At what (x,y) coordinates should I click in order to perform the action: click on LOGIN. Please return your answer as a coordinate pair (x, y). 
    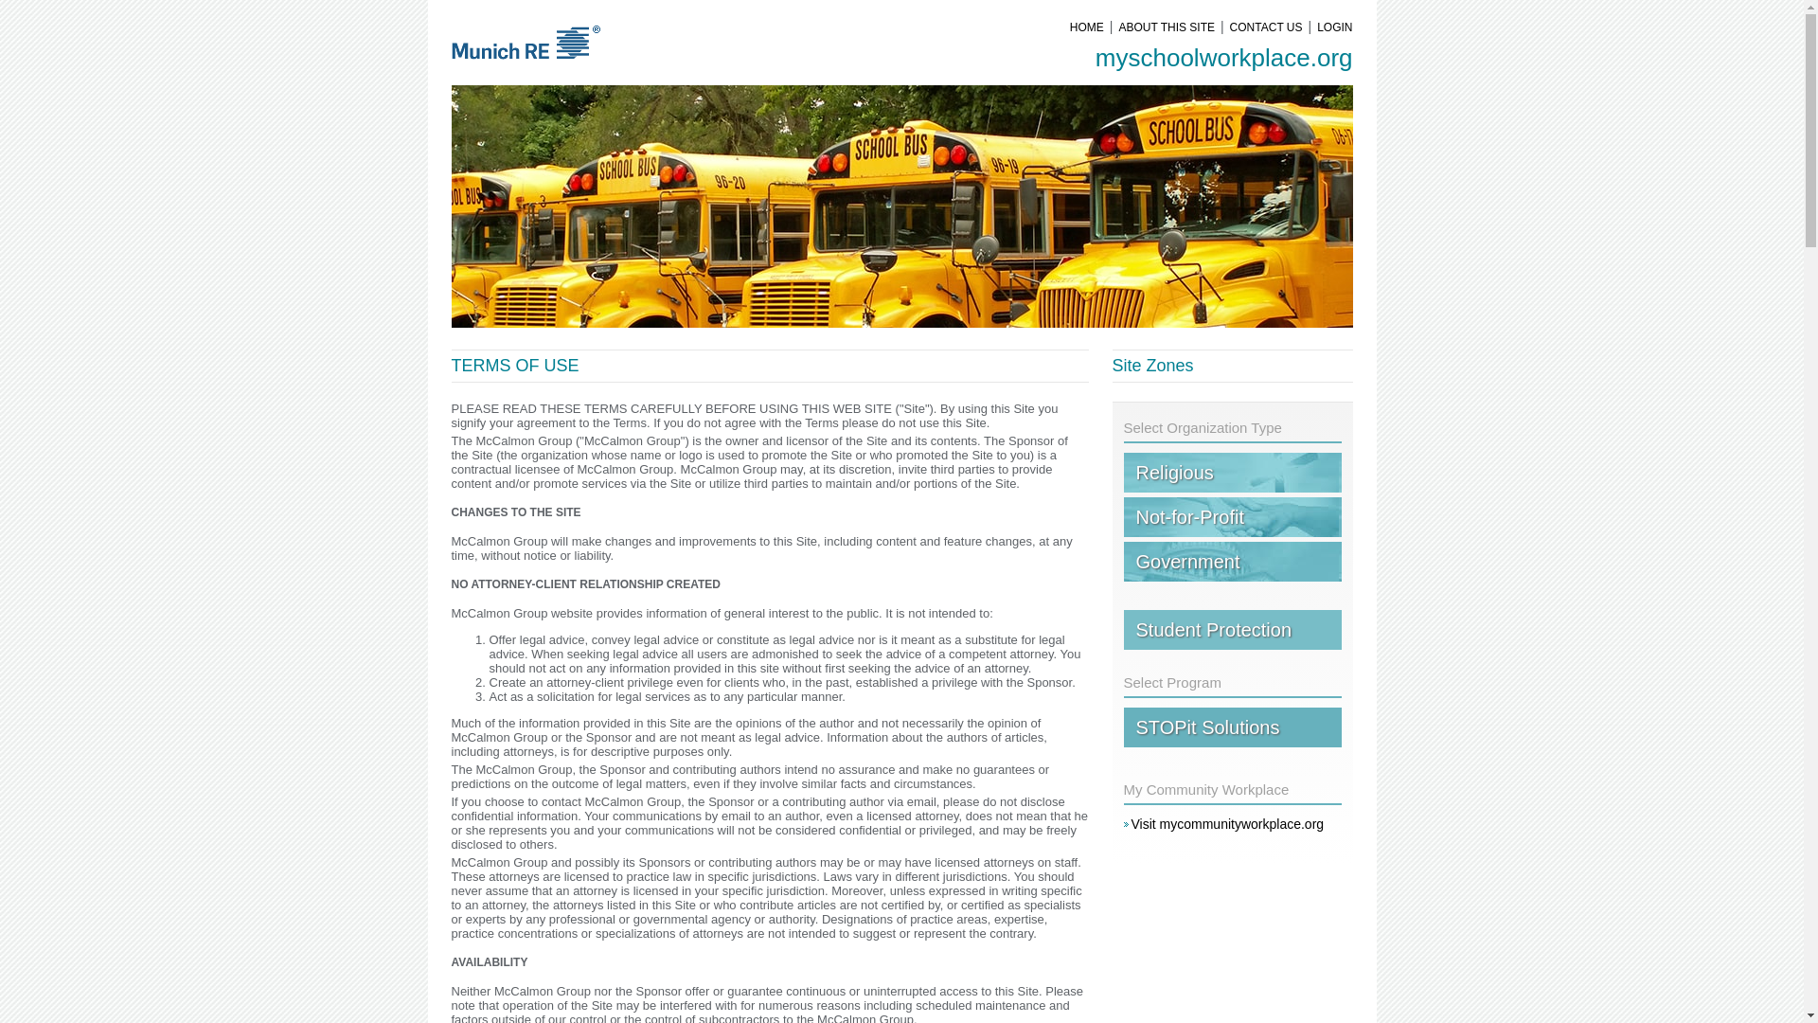
    Looking at the image, I should click on (1331, 27).